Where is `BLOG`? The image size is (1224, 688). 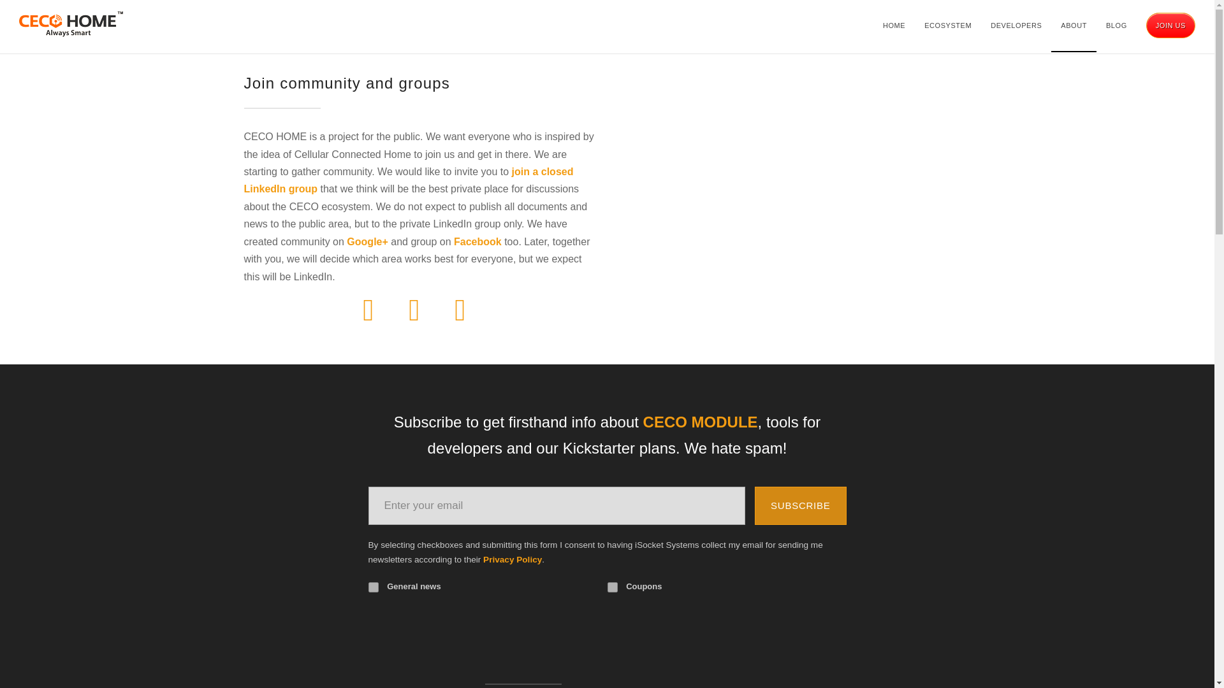
BLOG is located at coordinates (1117, 25).